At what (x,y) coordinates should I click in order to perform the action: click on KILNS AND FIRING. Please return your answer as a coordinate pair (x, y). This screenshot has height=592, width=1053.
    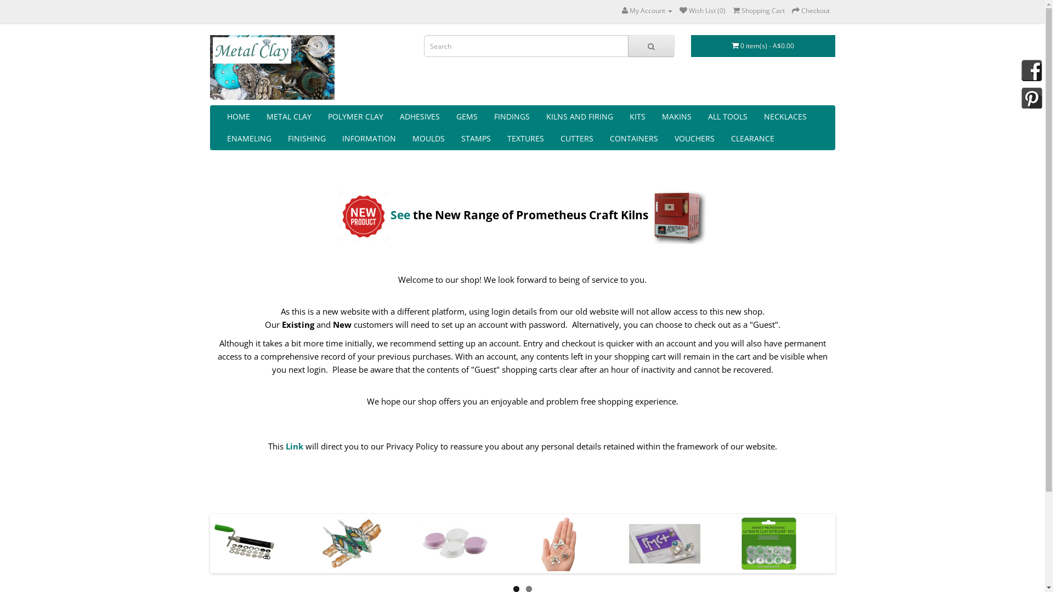
    Looking at the image, I should click on (579, 117).